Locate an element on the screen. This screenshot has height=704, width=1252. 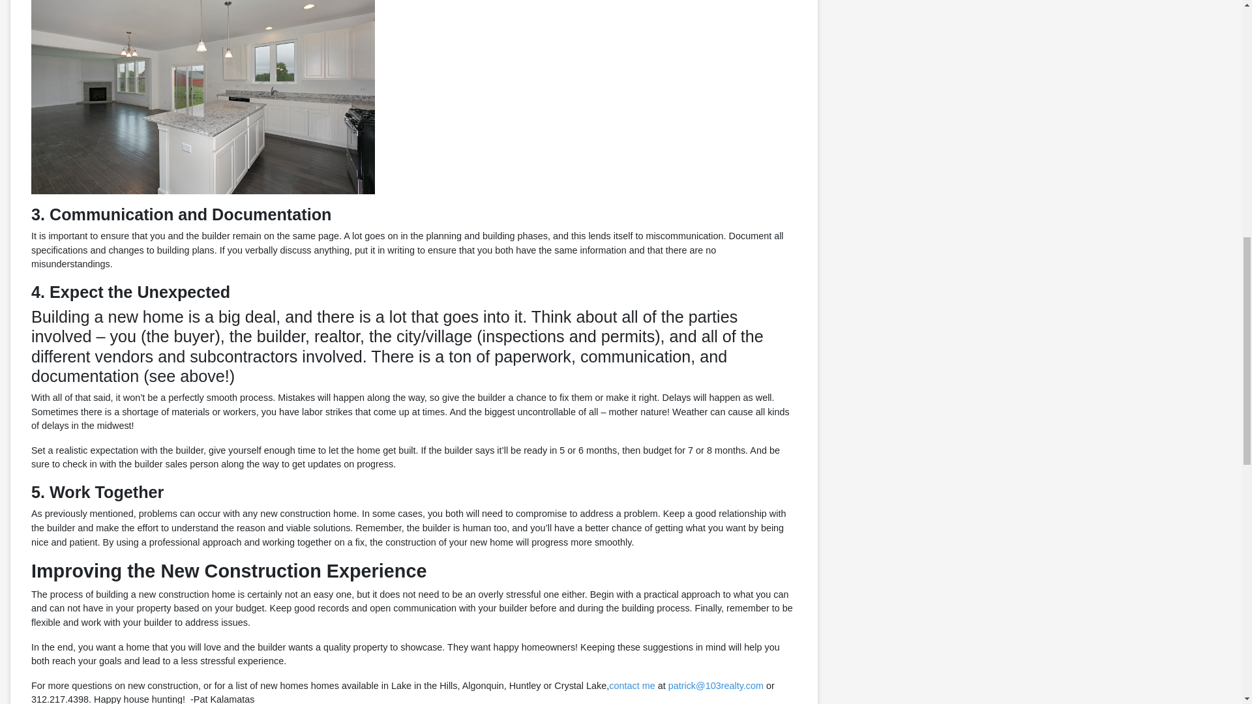
contact me is located at coordinates (631, 686).